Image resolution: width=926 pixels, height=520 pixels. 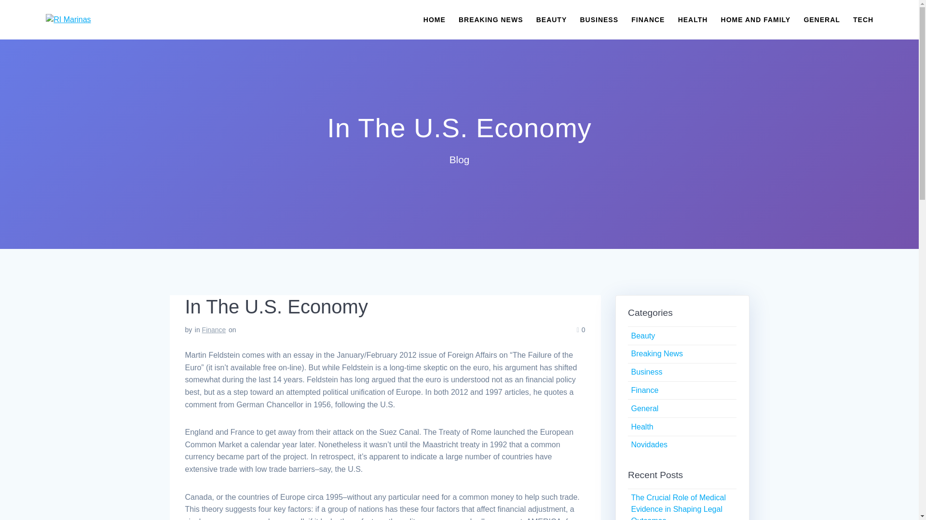 I want to click on TECH, so click(x=863, y=19).